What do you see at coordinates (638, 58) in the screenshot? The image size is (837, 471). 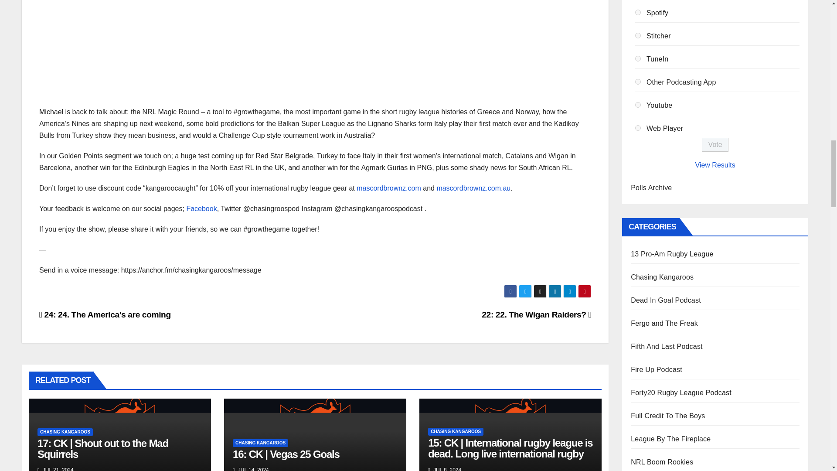 I see `9` at bounding box center [638, 58].